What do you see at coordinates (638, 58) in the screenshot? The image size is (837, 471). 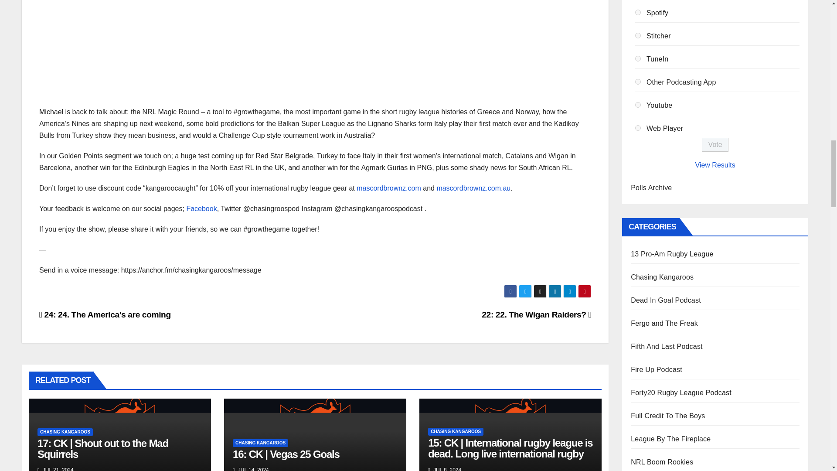 I see `9` at bounding box center [638, 58].